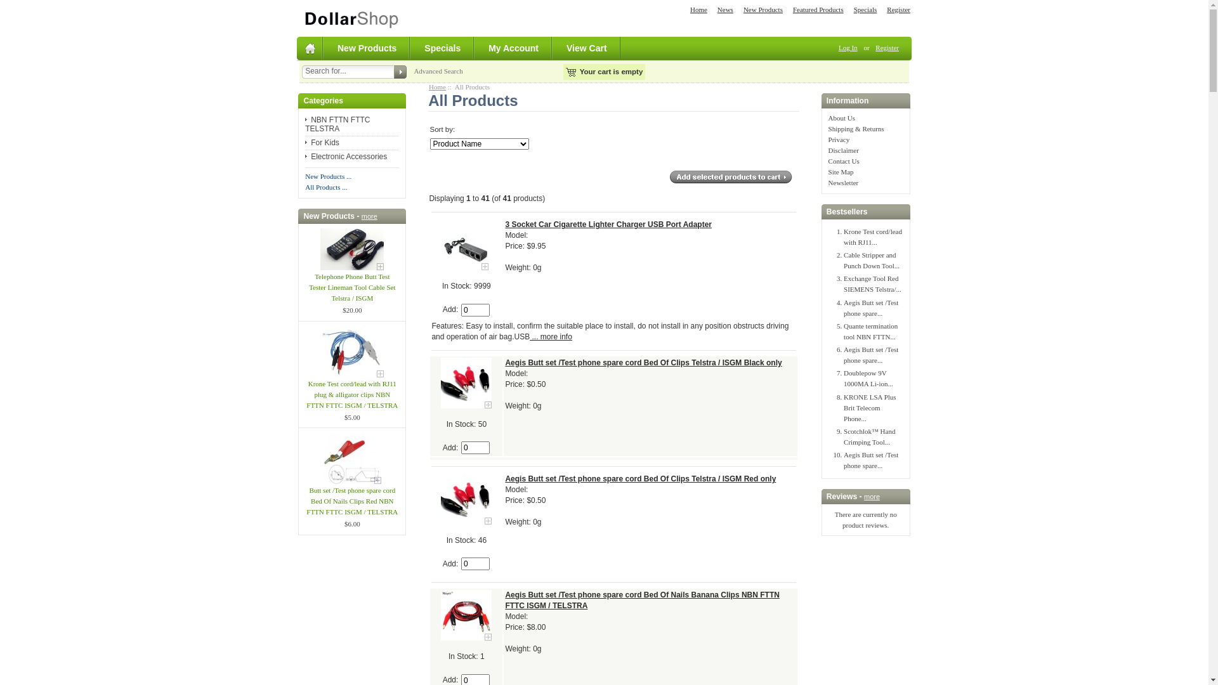 The image size is (1218, 685). What do you see at coordinates (844, 150) in the screenshot?
I see `Disclaimer` at bounding box center [844, 150].